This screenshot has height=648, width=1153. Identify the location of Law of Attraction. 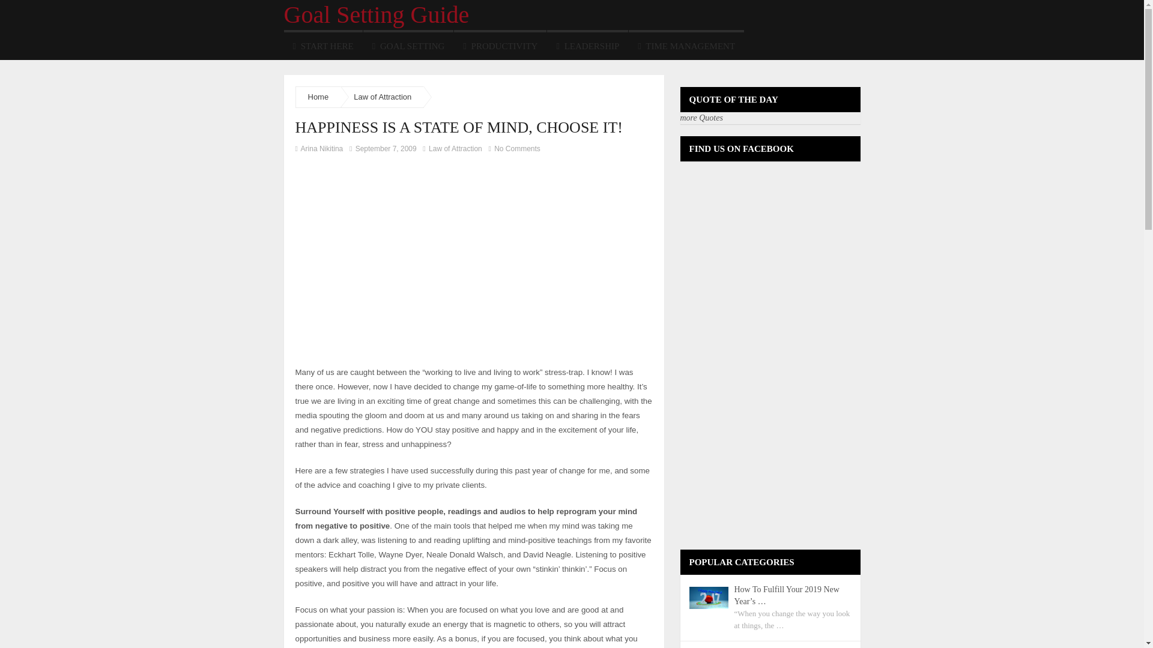
(383, 97).